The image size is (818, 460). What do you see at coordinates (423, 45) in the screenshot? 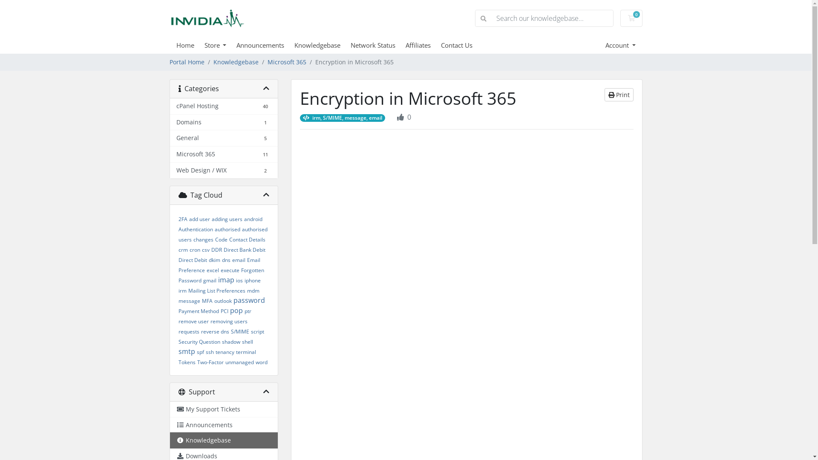
I see `Affiliates` at bounding box center [423, 45].